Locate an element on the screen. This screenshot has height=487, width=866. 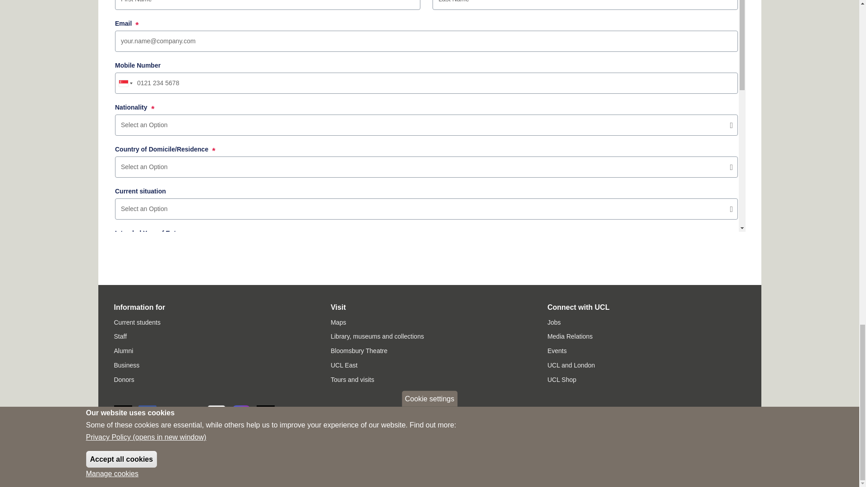
Staff is located at coordinates (120, 336).